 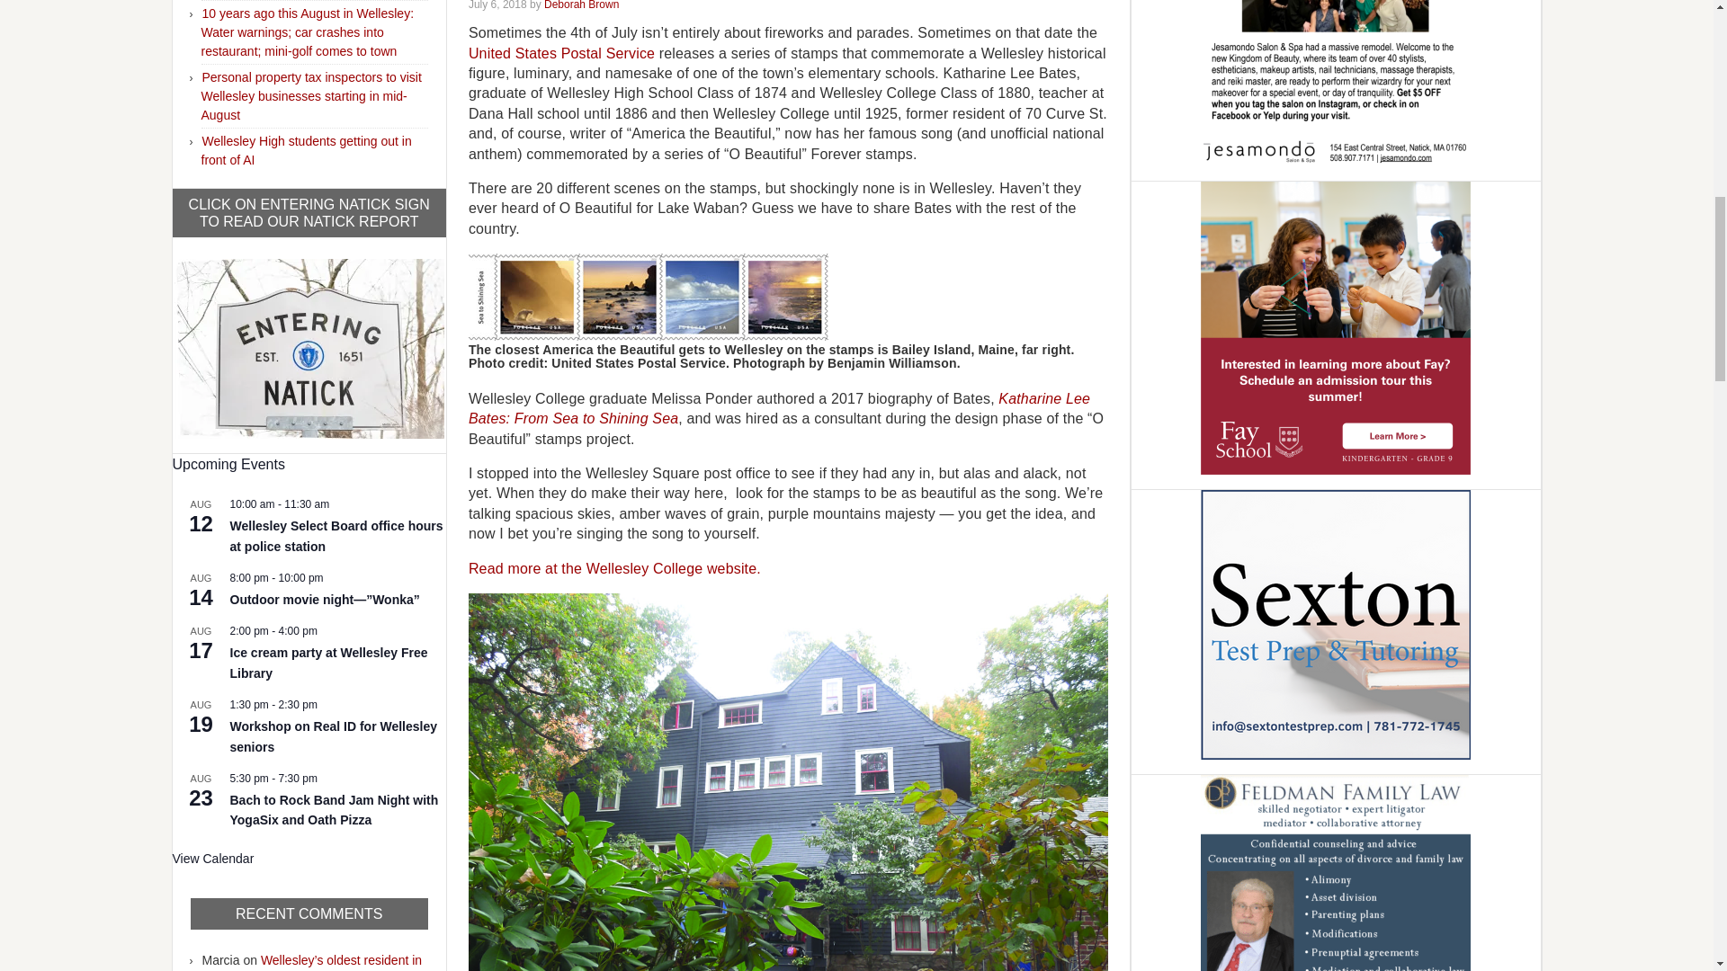 I want to click on United States Postal Service, so click(x=561, y=53).